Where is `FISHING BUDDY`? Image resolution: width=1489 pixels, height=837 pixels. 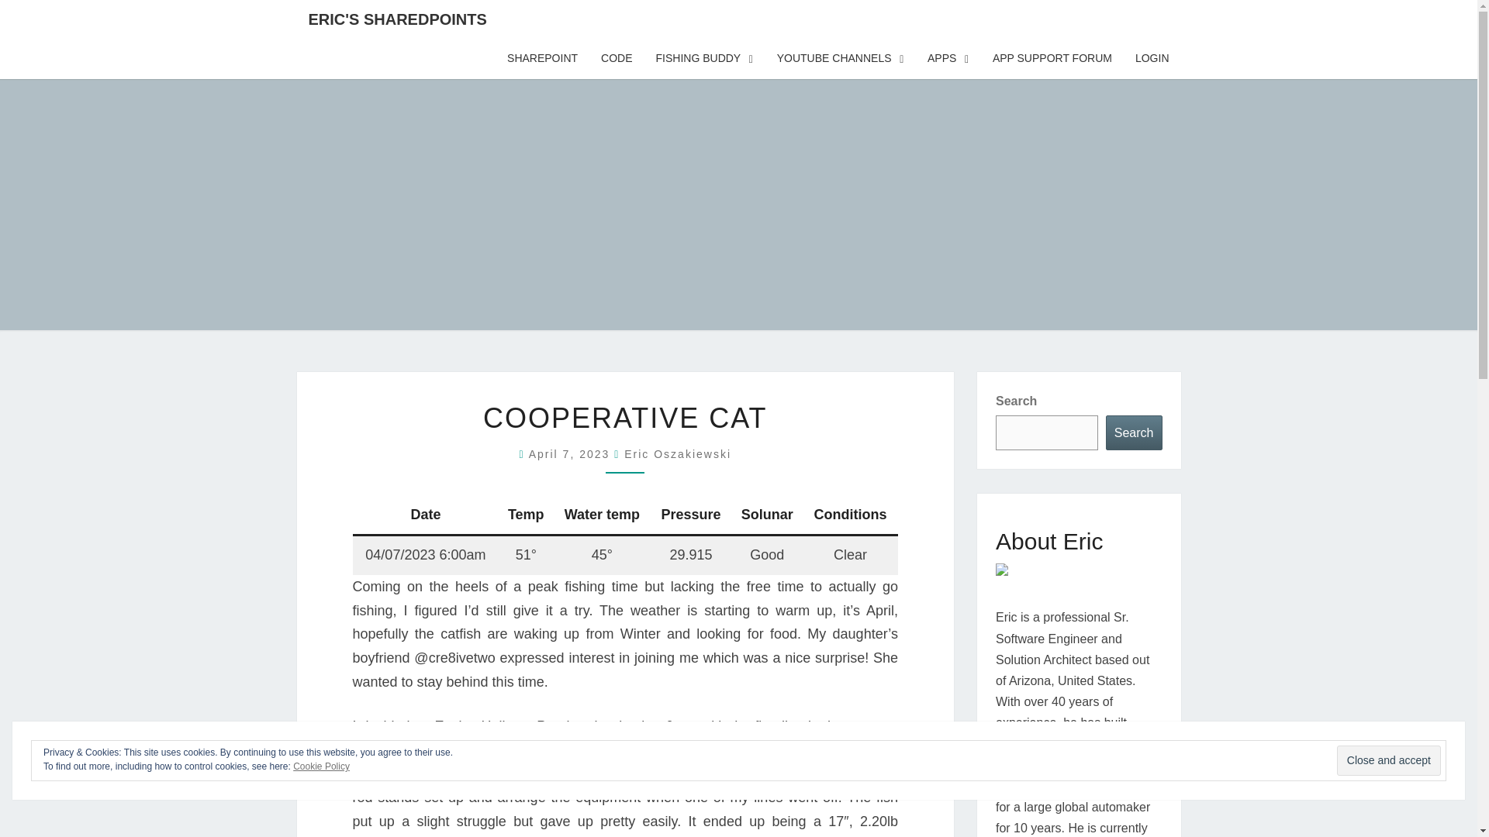 FISHING BUDDY is located at coordinates (704, 58).